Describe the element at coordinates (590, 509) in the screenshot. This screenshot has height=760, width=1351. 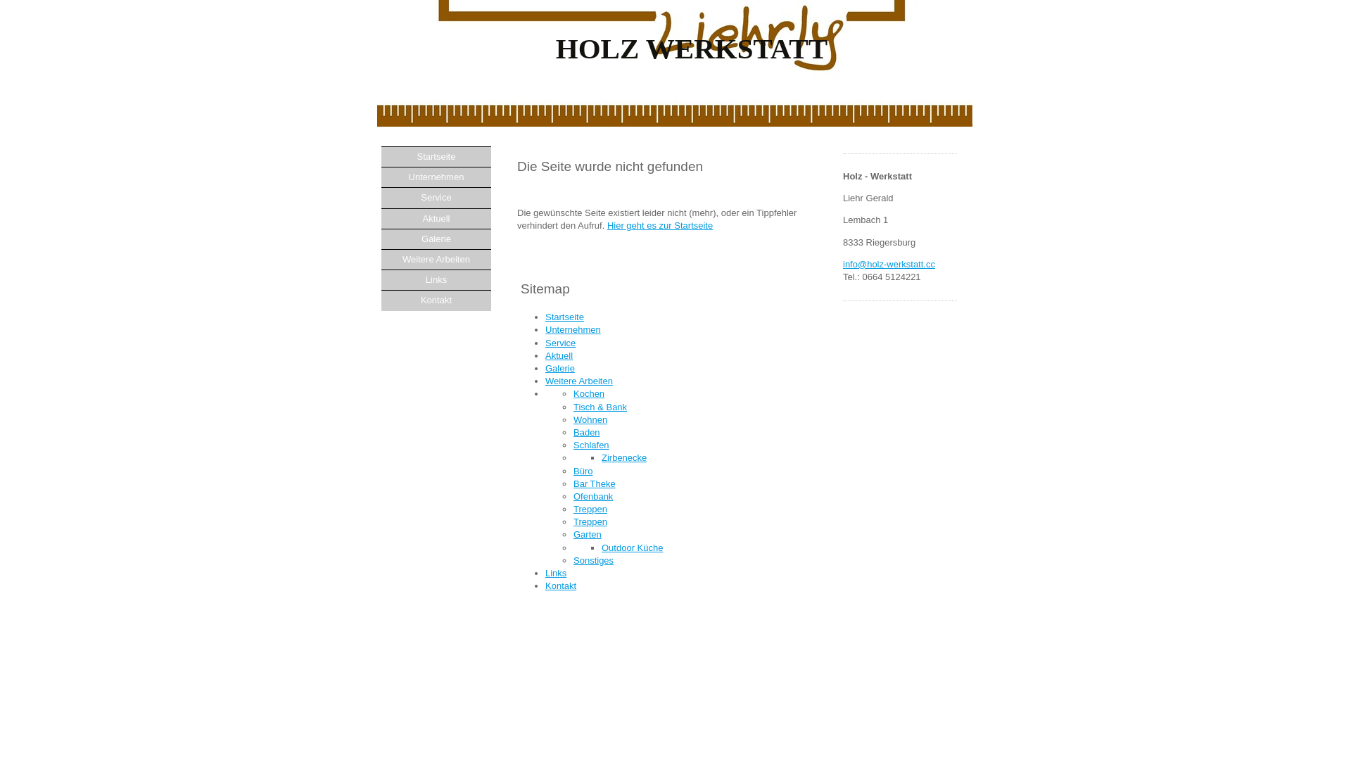
I see `Treppen` at that location.